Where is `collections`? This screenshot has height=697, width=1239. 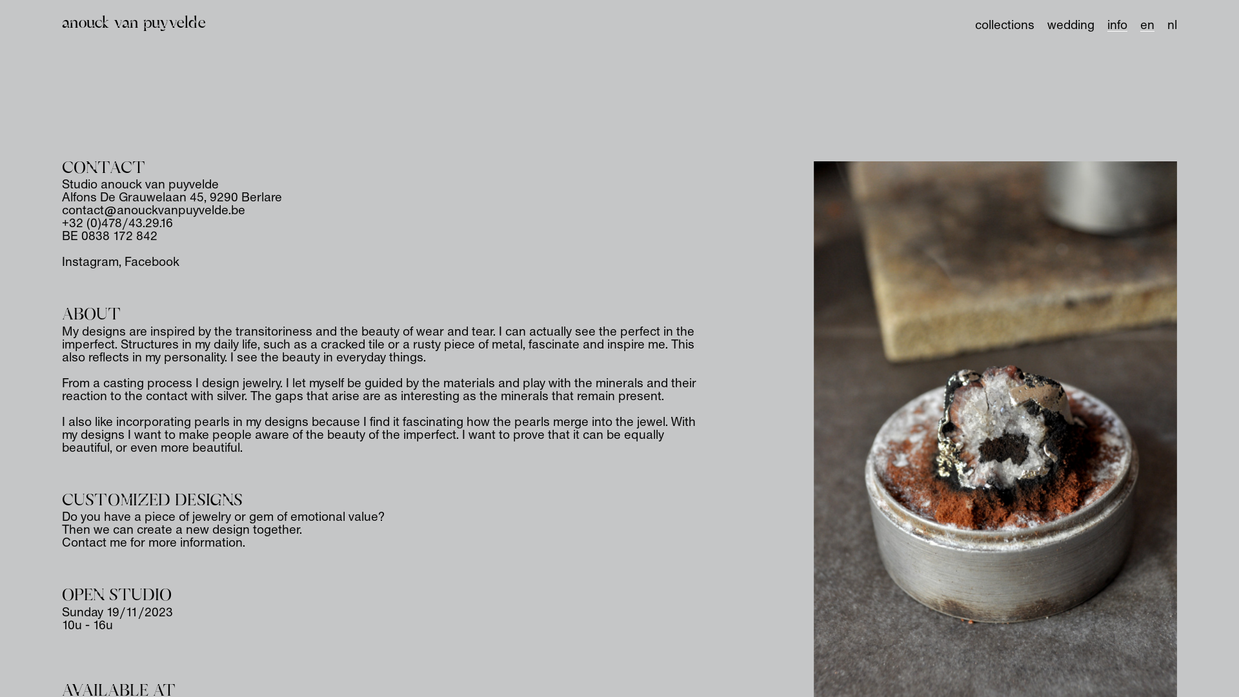
collections is located at coordinates (1005, 26).